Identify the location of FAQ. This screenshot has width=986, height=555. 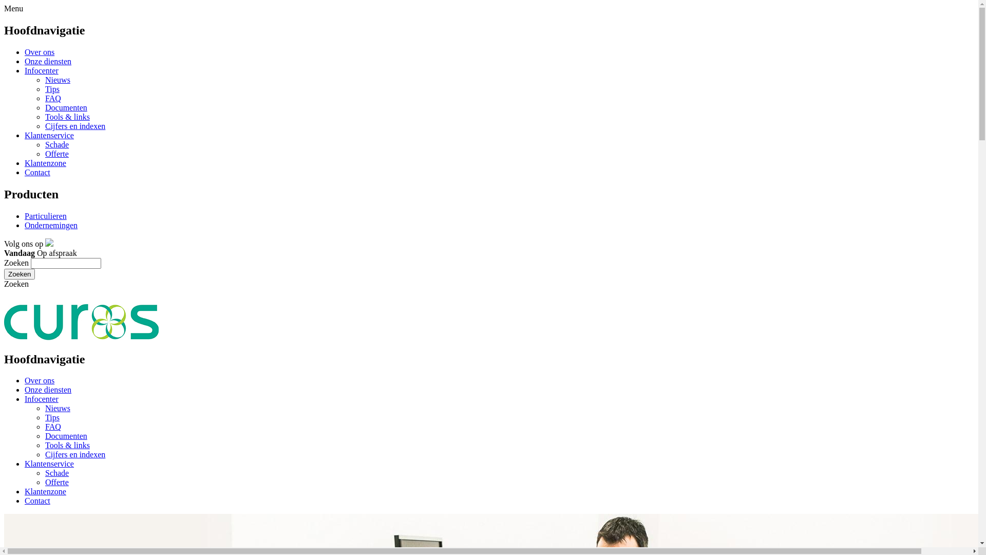
(53, 99).